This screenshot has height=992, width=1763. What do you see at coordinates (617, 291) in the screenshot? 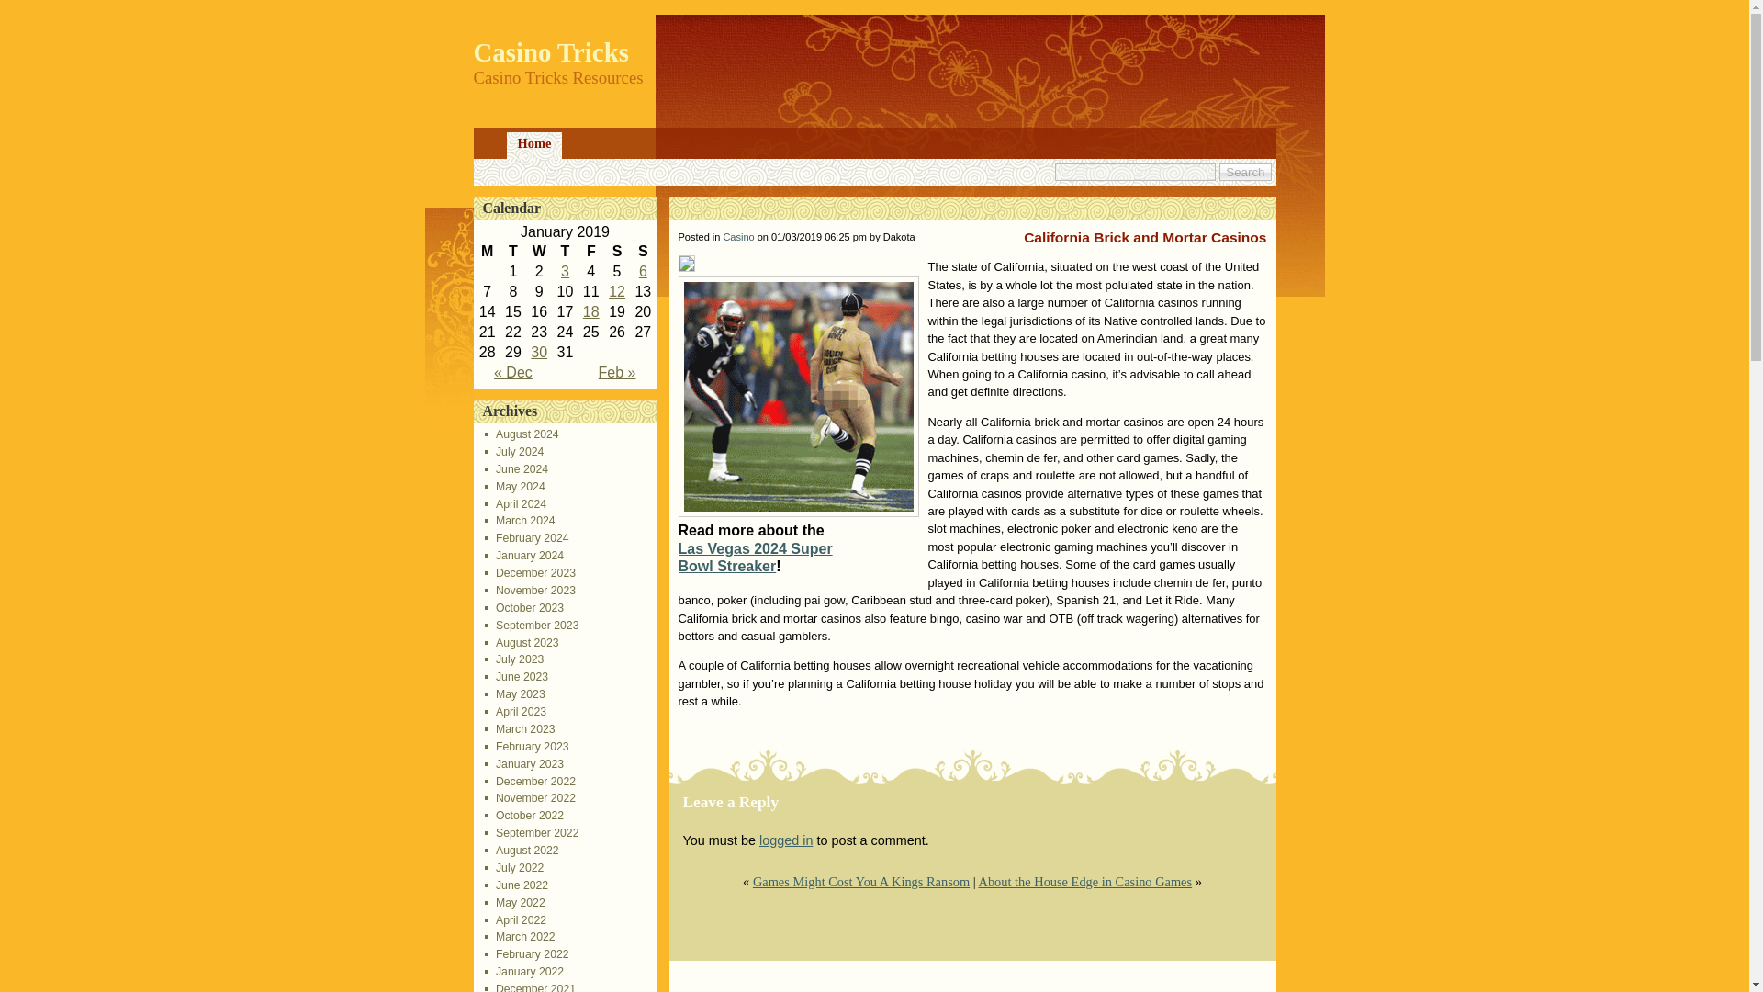
I see `12` at bounding box center [617, 291].